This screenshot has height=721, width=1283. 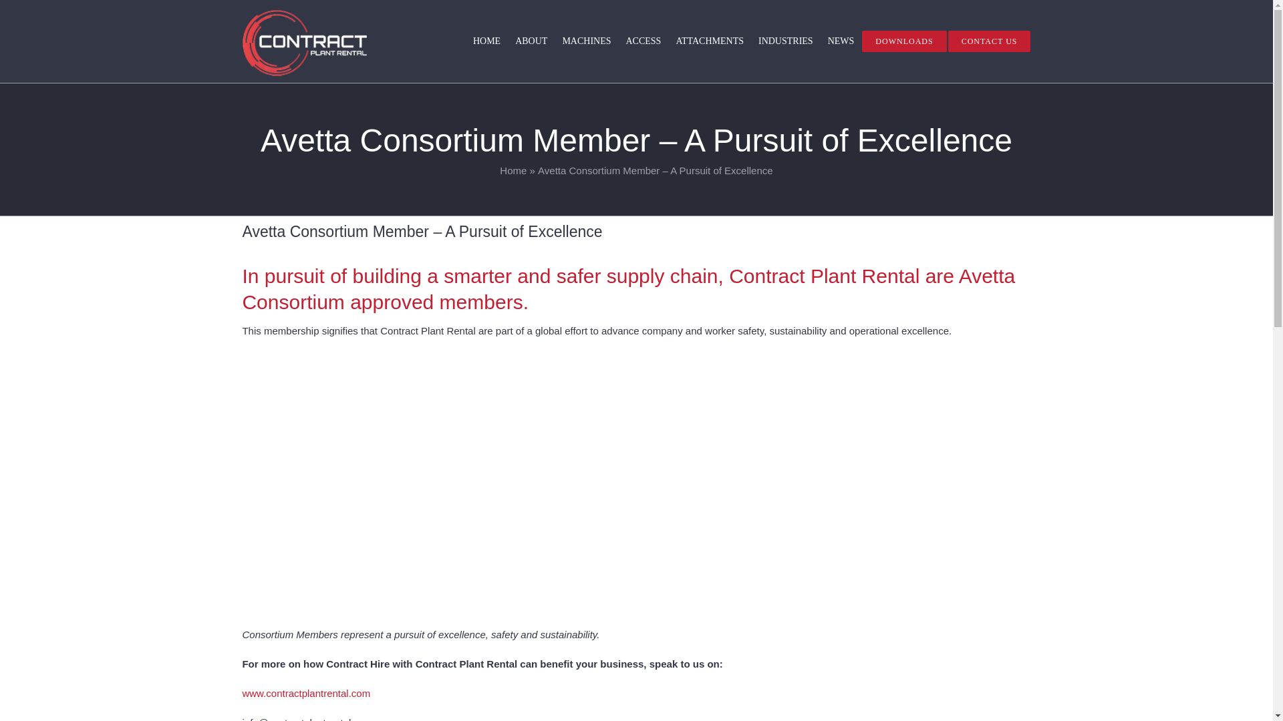 What do you see at coordinates (486, 41) in the screenshot?
I see `HOME` at bounding box center [486, 41].